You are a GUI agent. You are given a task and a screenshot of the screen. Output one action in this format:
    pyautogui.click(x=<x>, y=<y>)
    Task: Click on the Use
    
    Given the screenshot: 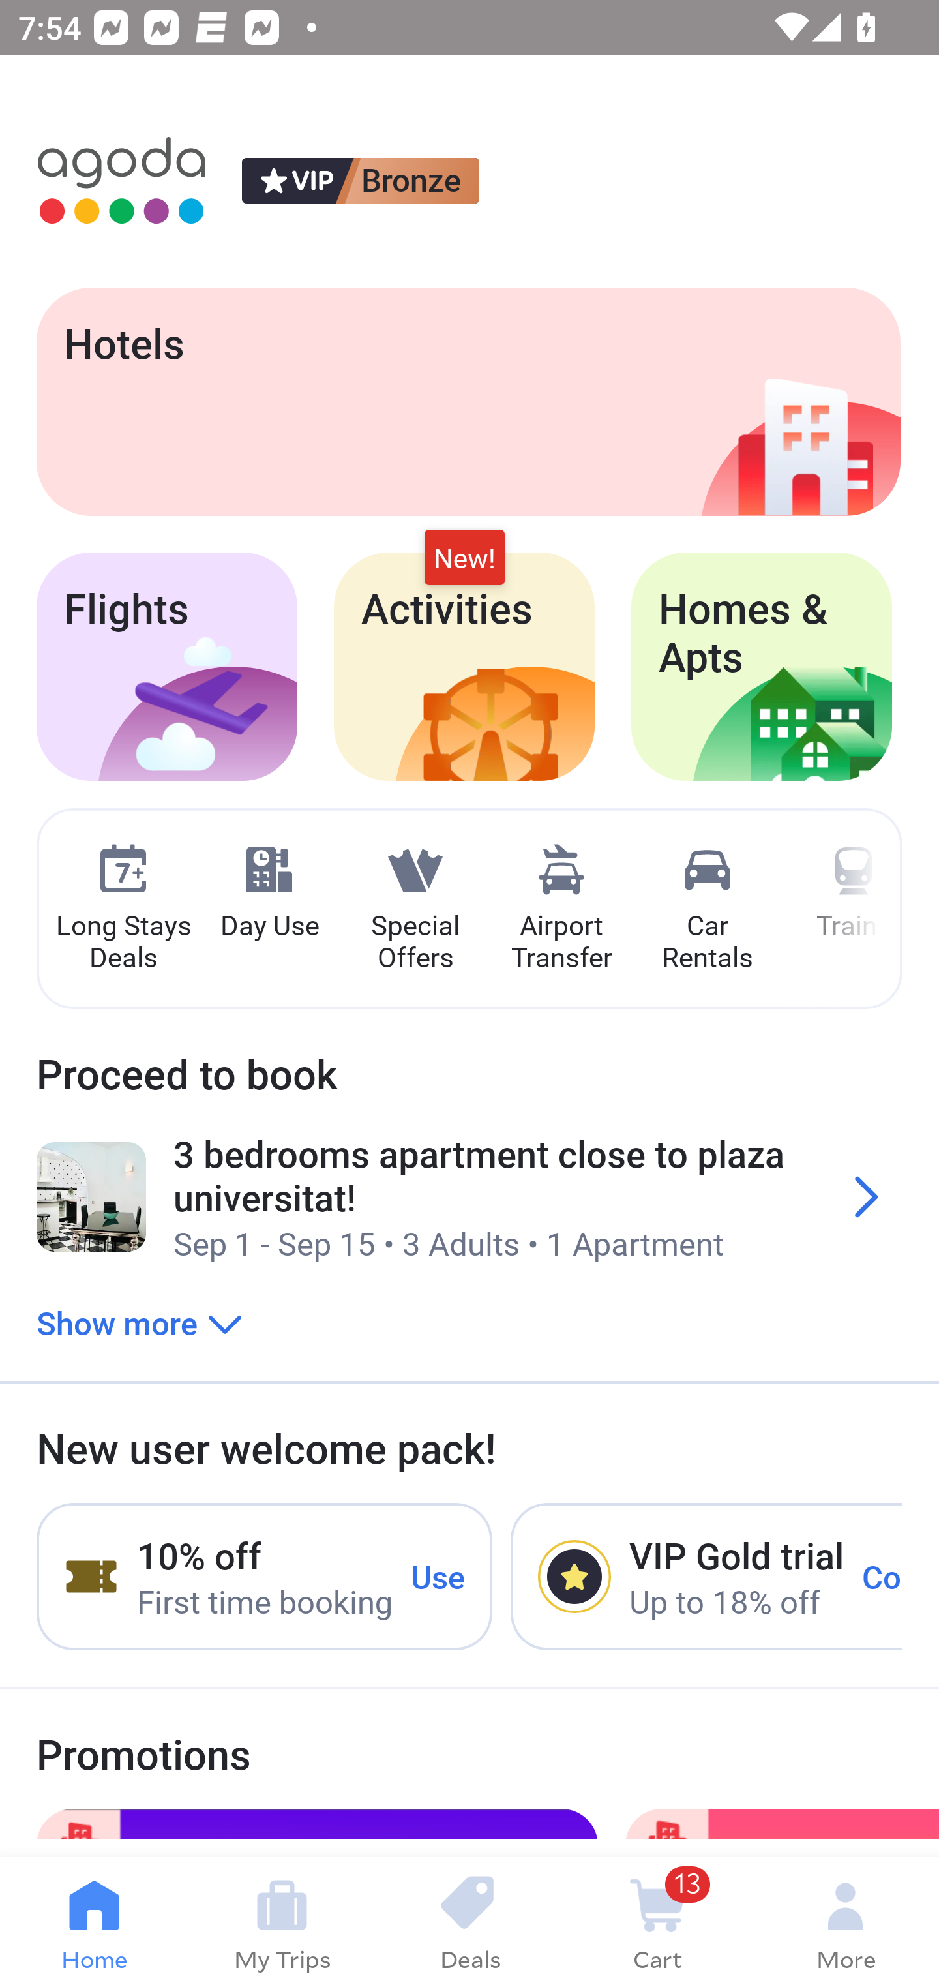 What is the action you would take?
    pyautogui.click(x=438, y=1576)
    